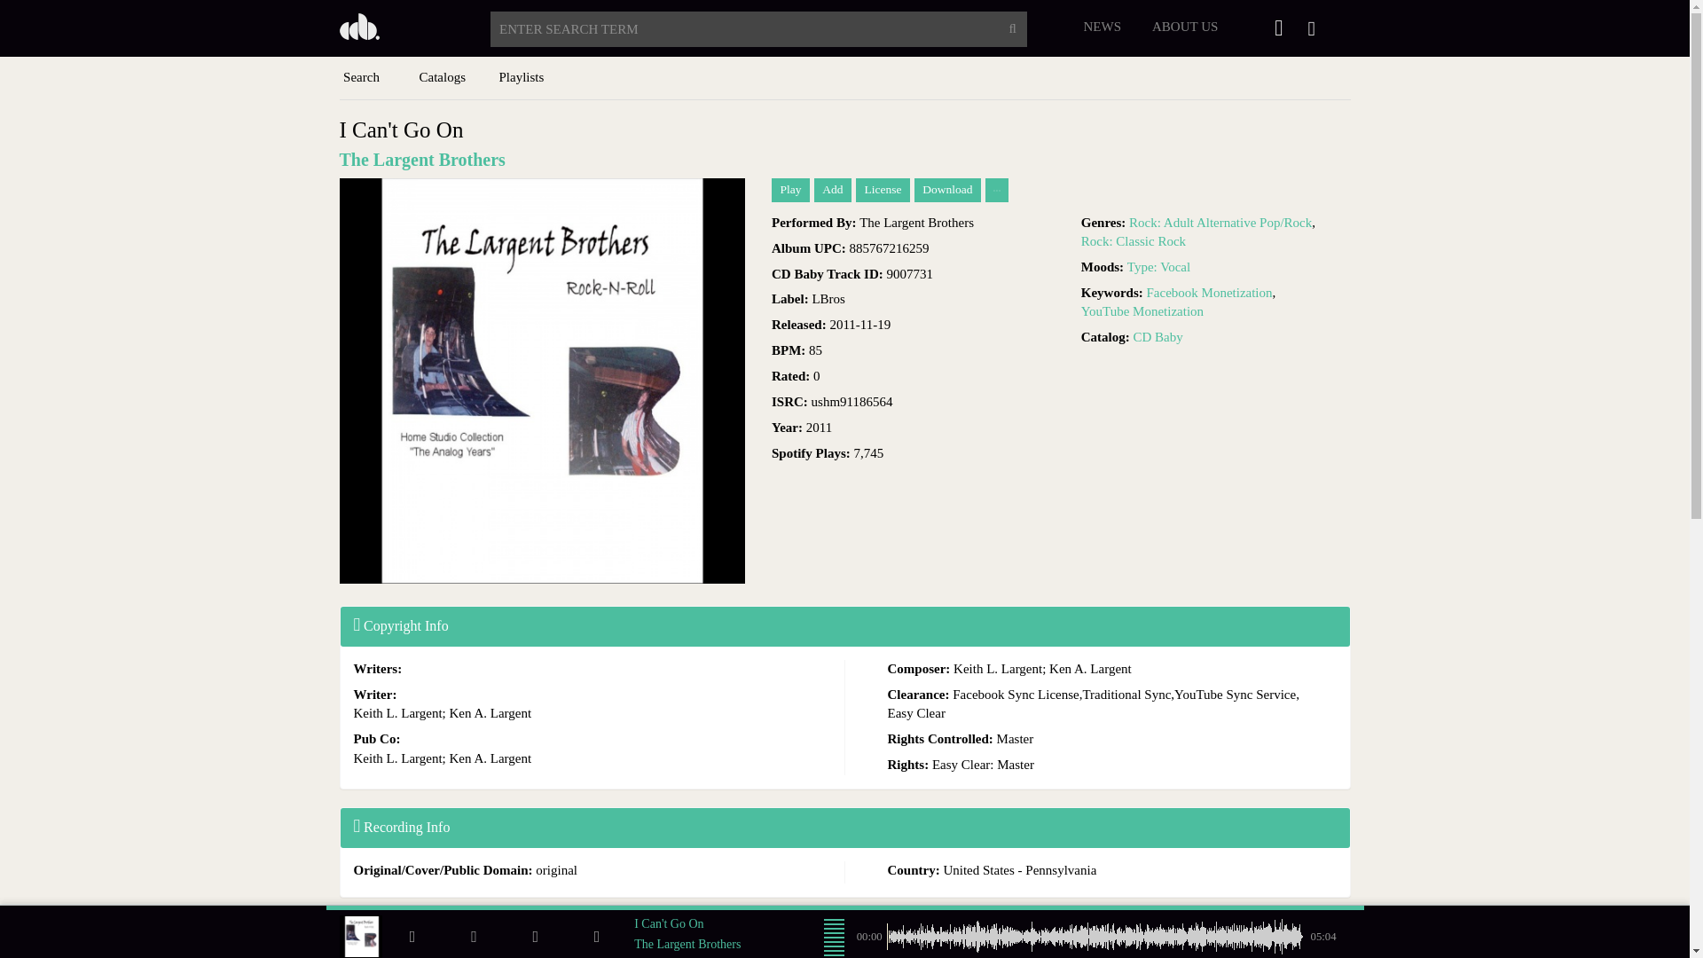  I want to click on License 'I Can't Go On', so click(883, 190).